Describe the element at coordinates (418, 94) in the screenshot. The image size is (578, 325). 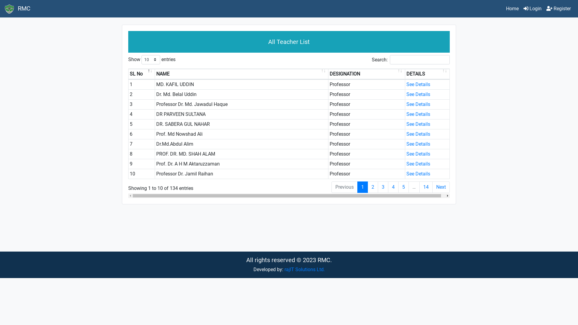
I see `See Details` at that location.